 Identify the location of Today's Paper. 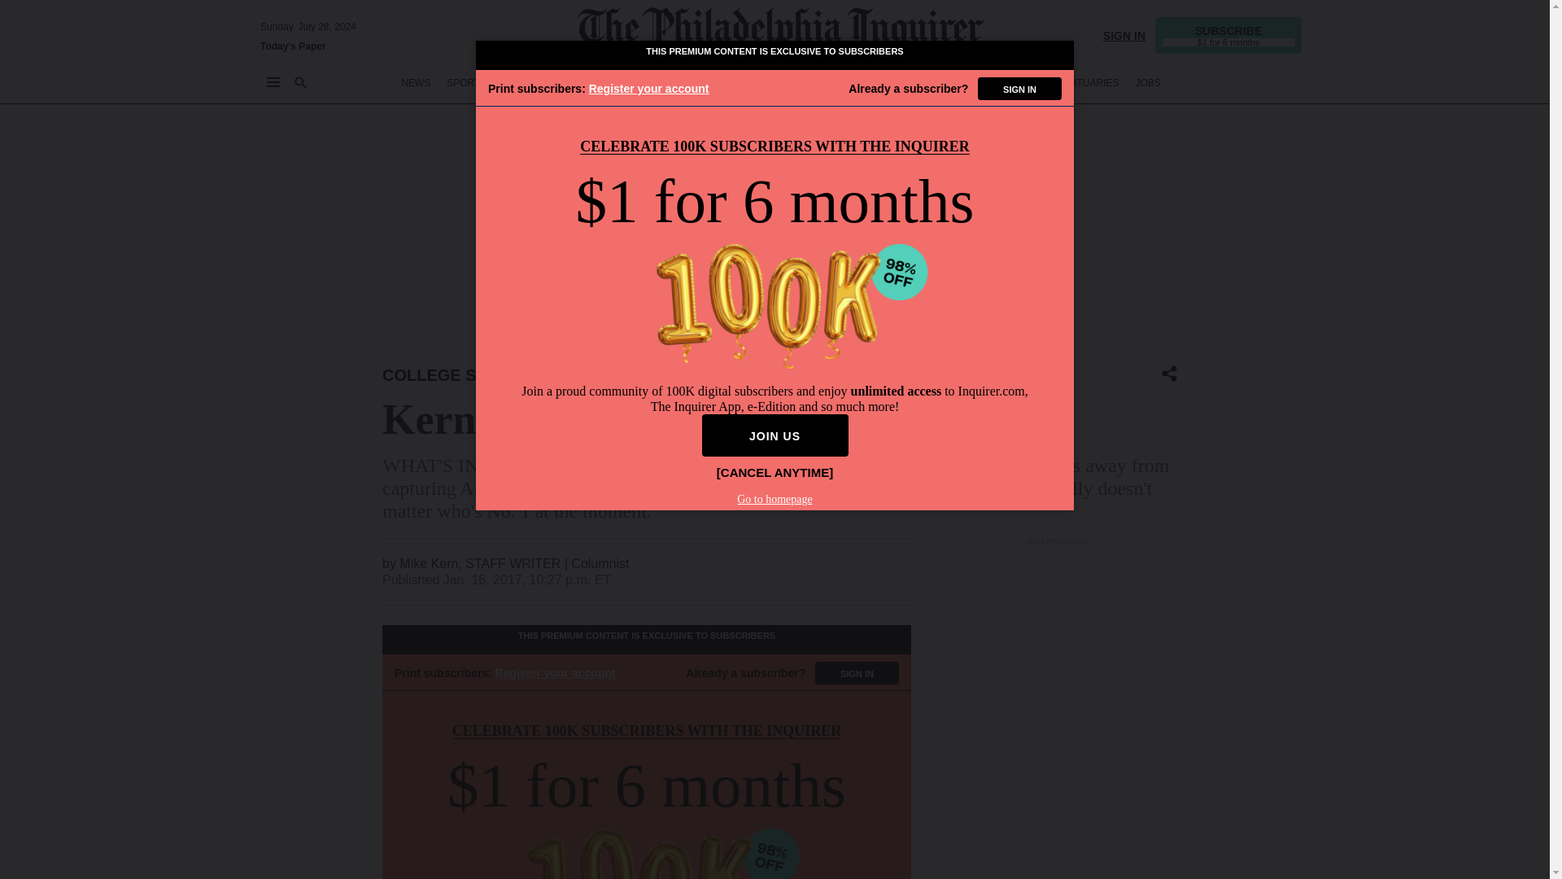
(293, 46).